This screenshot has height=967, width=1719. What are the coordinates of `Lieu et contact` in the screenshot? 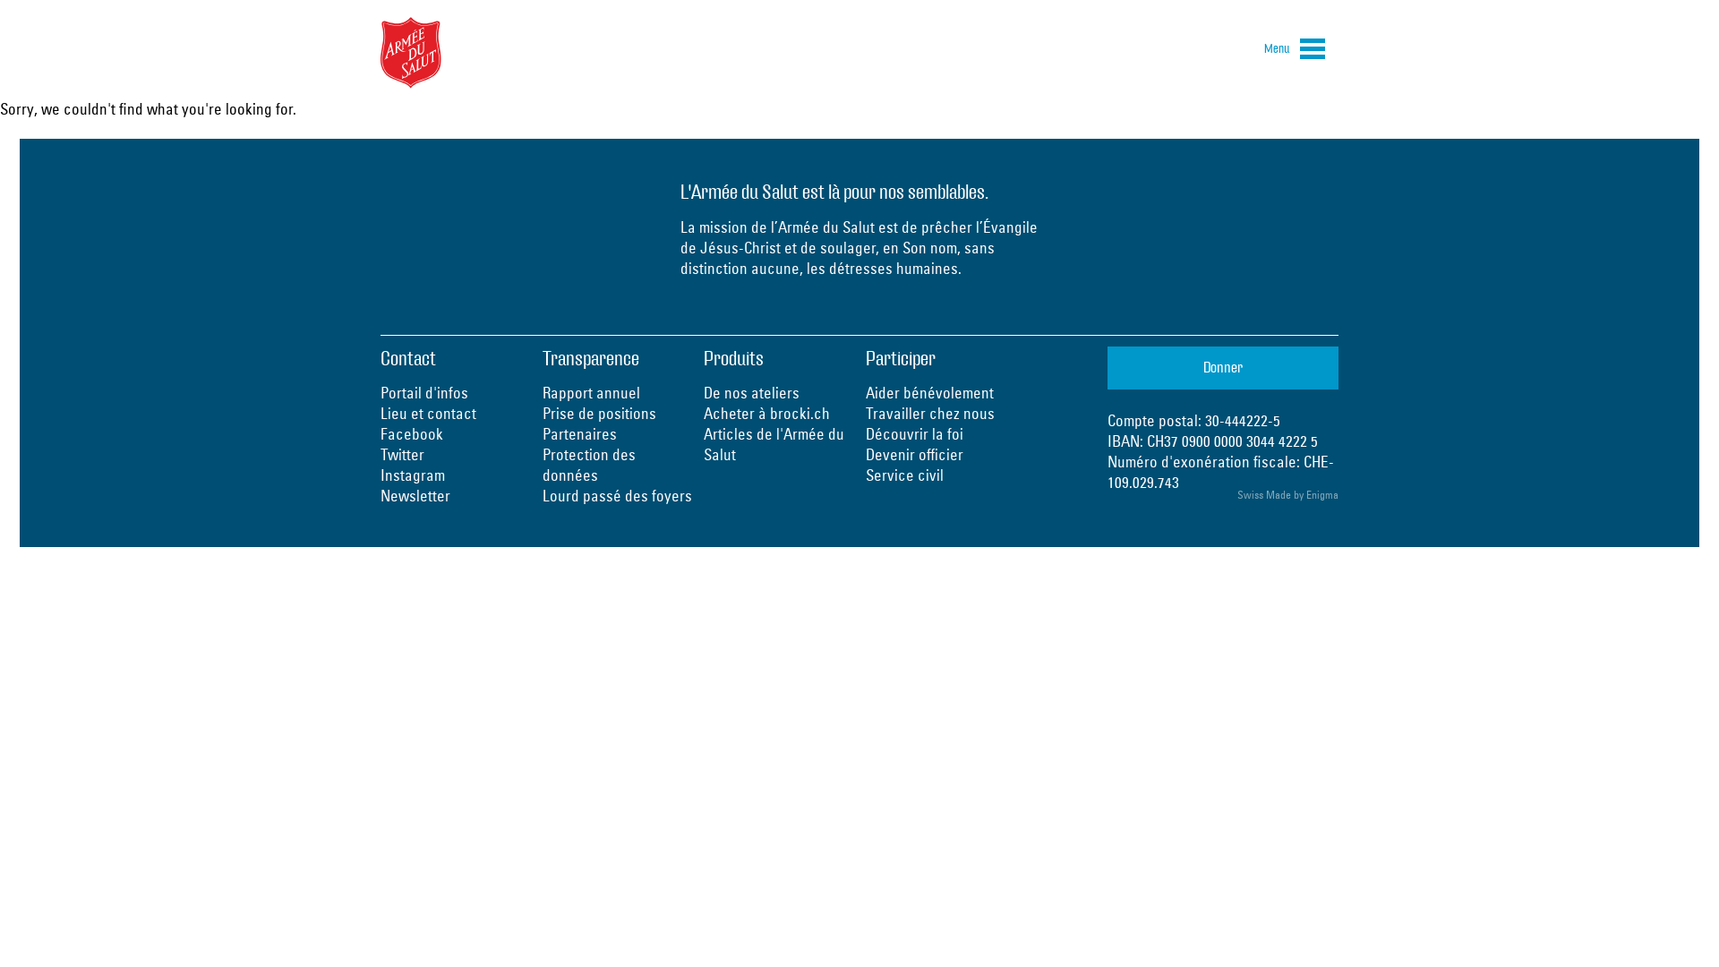 It's located at (428, 414).